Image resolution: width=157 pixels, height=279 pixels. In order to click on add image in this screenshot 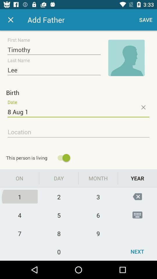, I will do `click(126, 58)`.